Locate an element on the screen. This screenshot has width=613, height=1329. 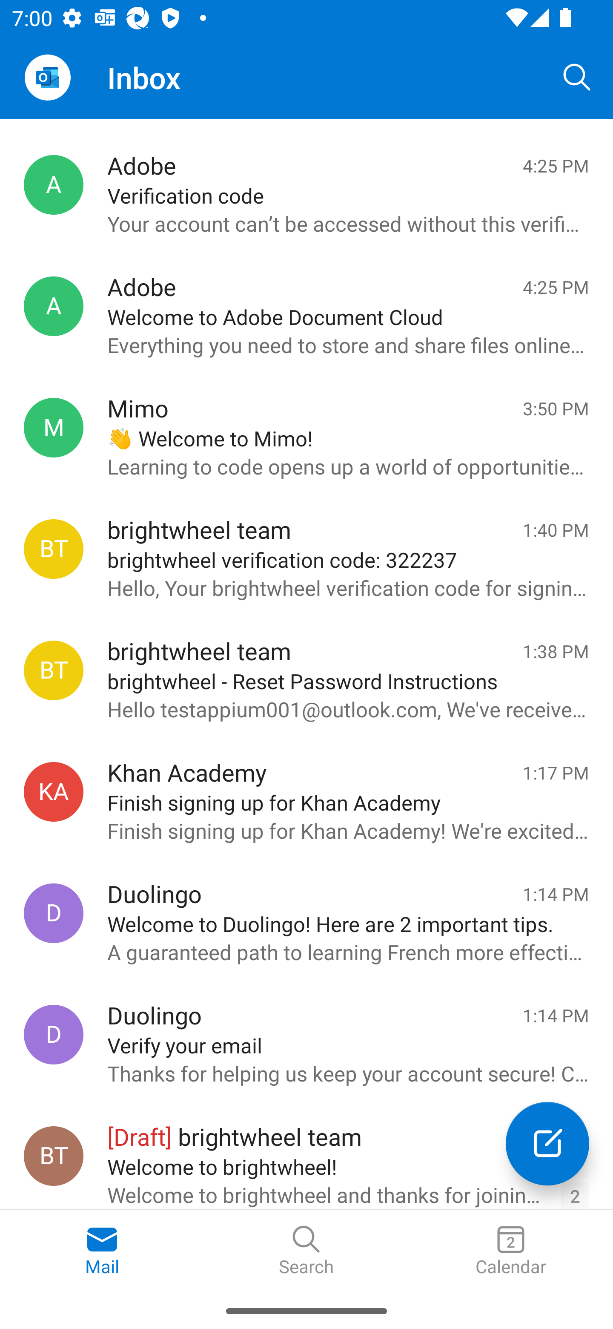
Duolingo, hello@duolingo.com is located at coordinates (54, 913).